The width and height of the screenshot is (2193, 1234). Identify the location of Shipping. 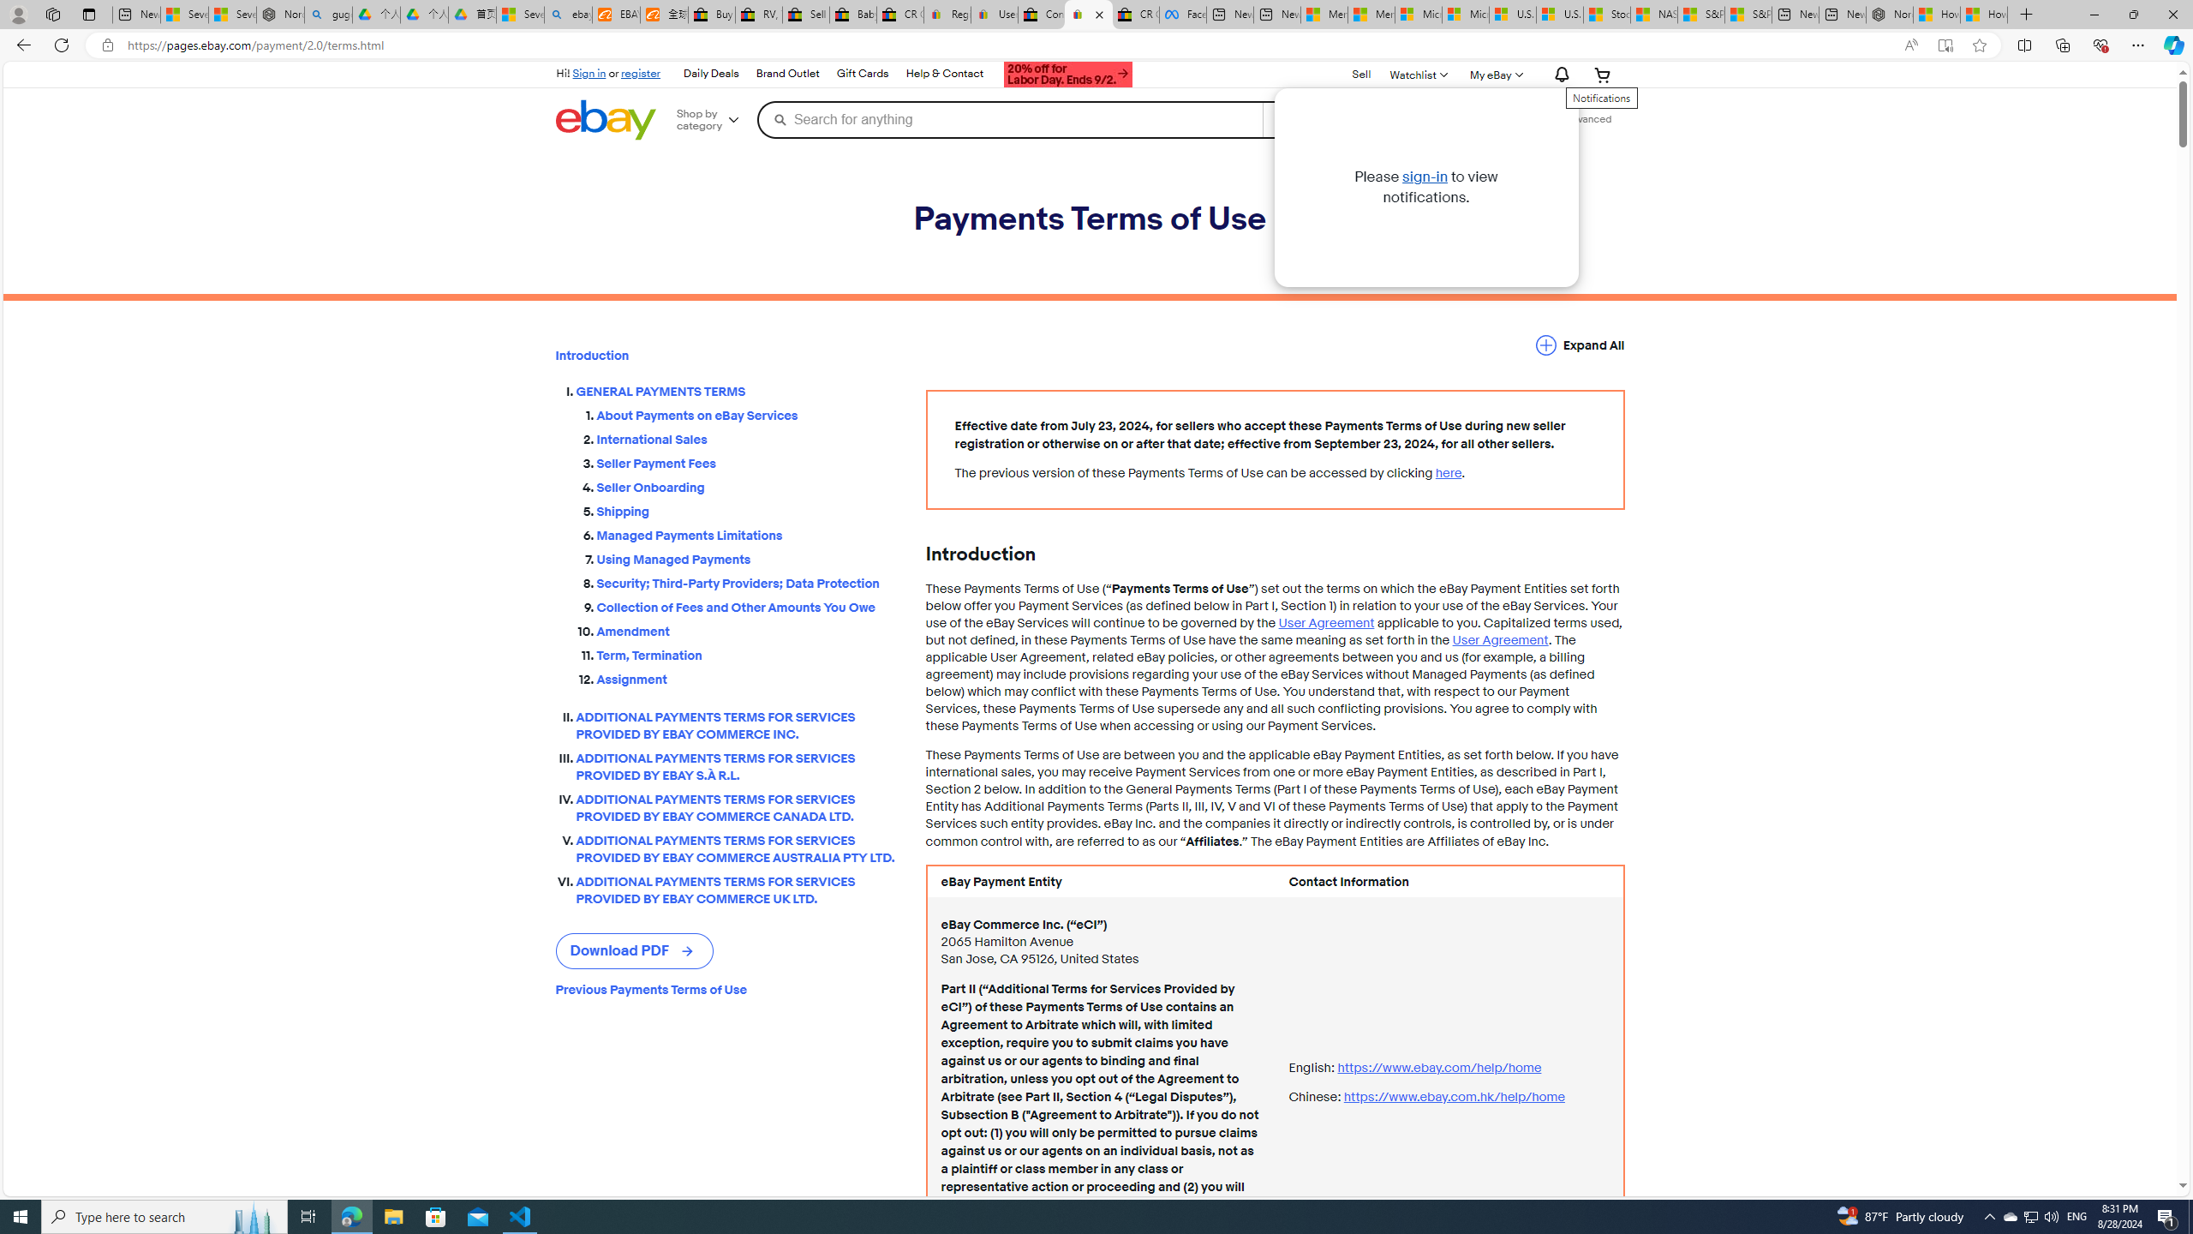
(747, 507).